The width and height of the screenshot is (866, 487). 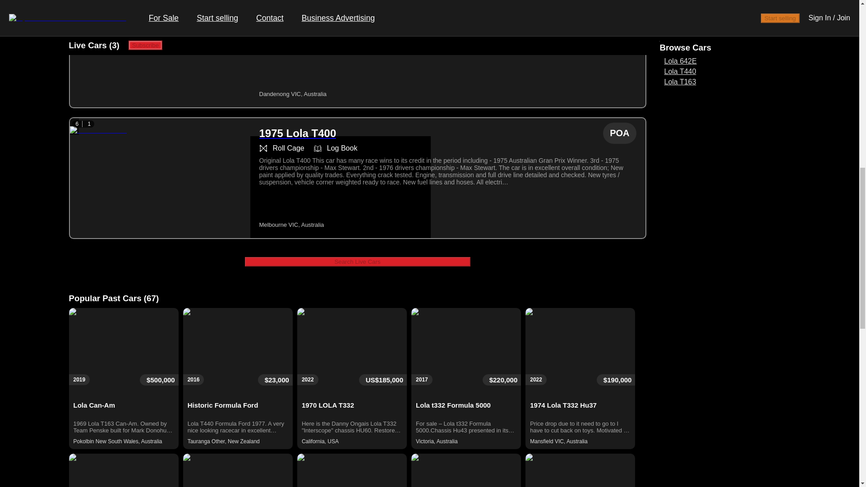 What do you see at coordinates (297, 133) in the screenshot?
I see `1975 Lola T400` at bounding box center [297, 133].